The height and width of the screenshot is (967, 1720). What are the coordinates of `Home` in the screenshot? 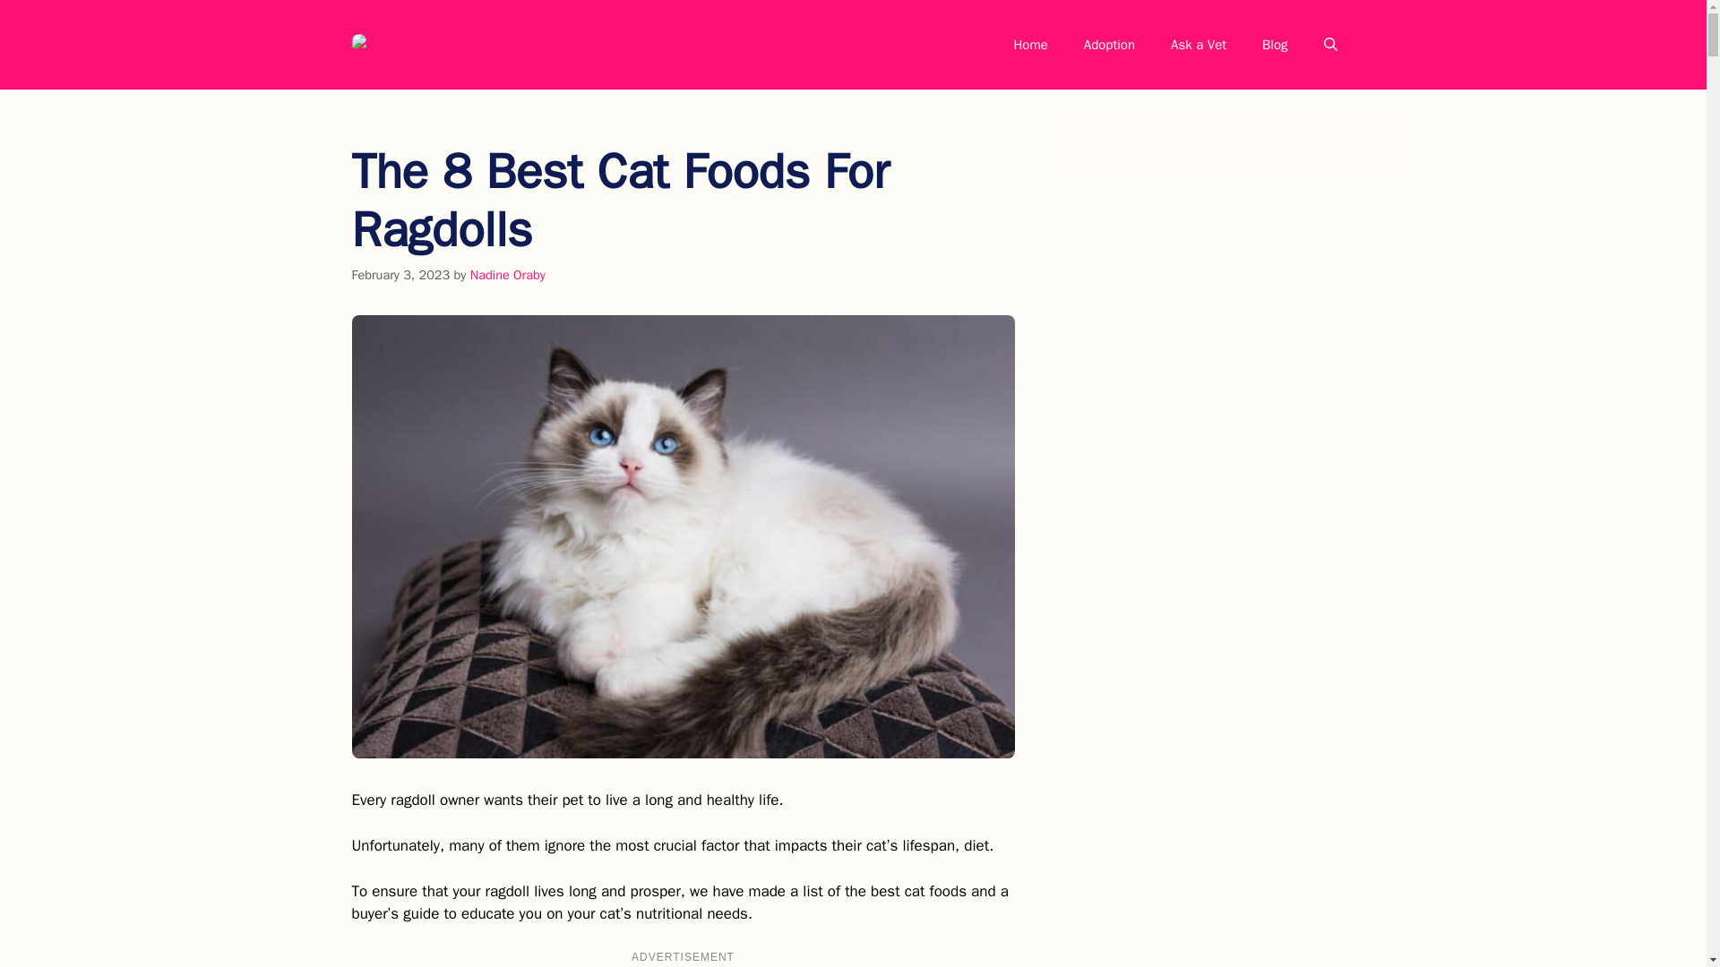 It's located at (1030, 45).